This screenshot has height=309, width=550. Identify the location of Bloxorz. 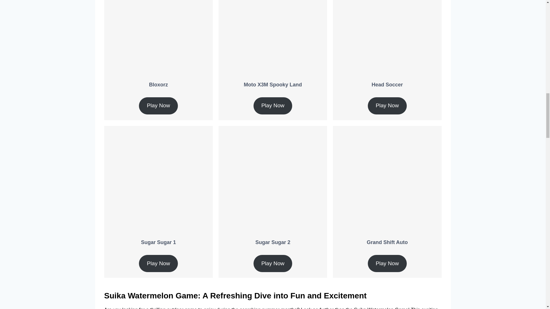
(158, 85).